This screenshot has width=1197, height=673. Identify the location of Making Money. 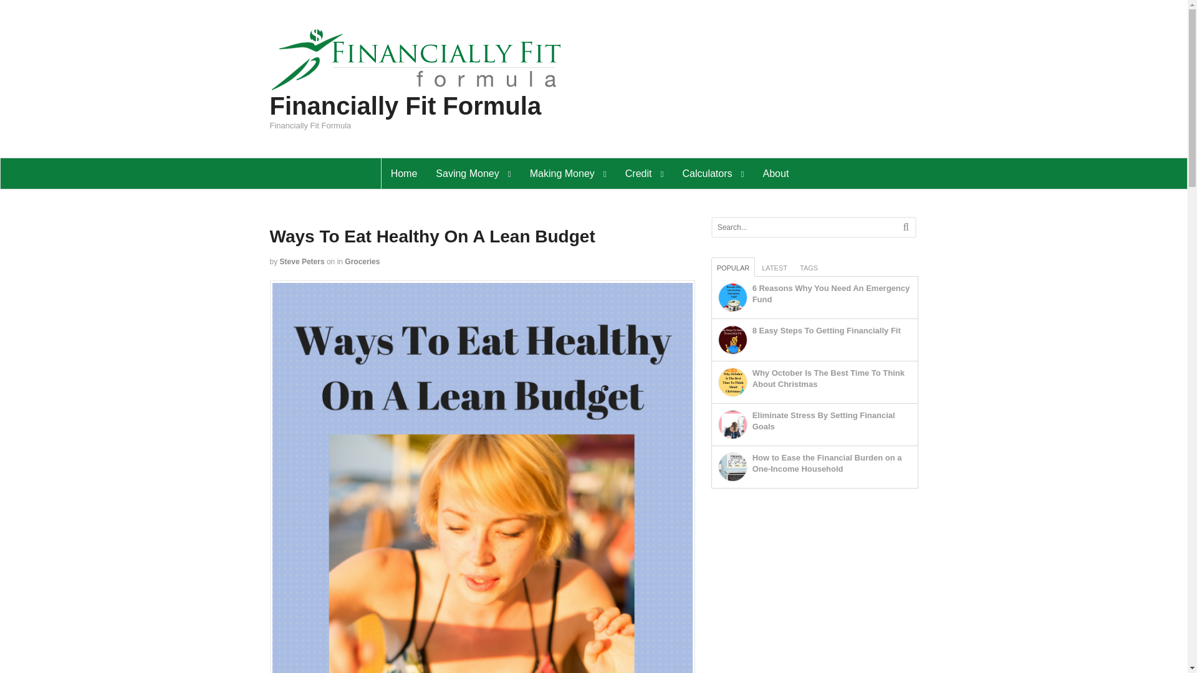
(569, 173).